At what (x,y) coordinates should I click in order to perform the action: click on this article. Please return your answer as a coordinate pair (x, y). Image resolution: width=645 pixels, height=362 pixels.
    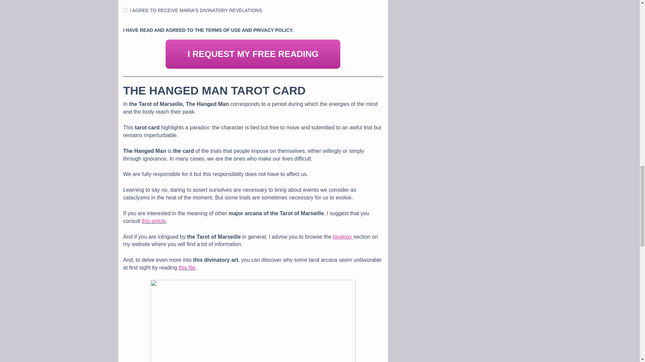
    Looking at the image, I should click on (154, 221).